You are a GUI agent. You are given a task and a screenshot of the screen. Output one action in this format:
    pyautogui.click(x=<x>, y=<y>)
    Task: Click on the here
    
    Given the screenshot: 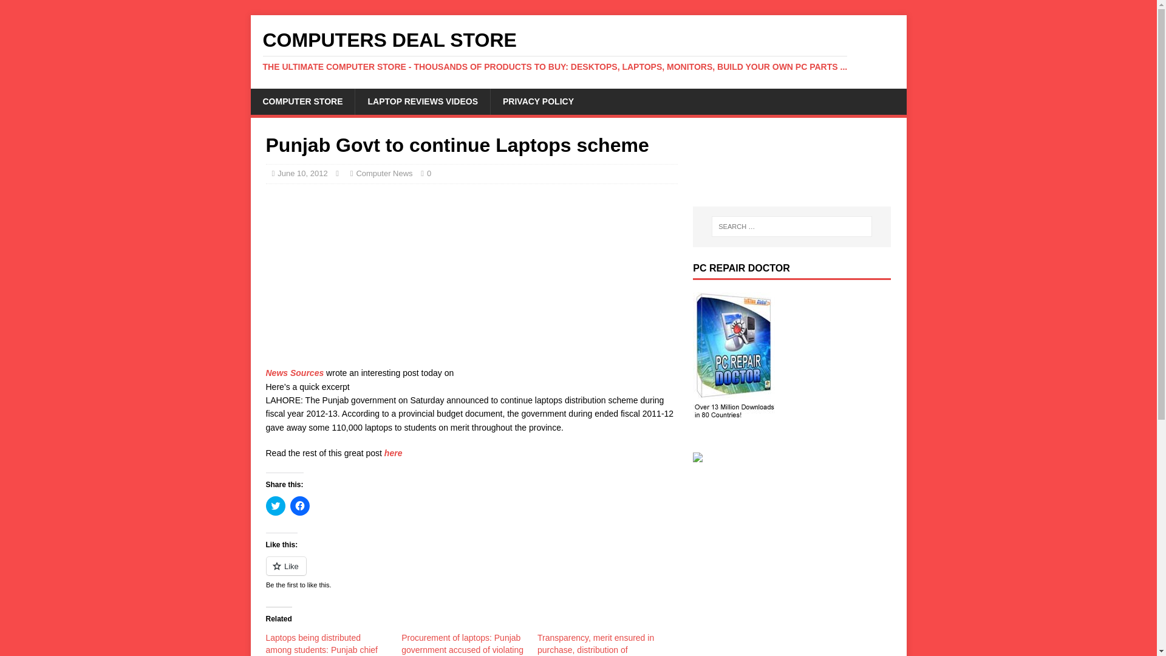 What is the action you would take?
    pyautogui.click(x=394, y=453)
    